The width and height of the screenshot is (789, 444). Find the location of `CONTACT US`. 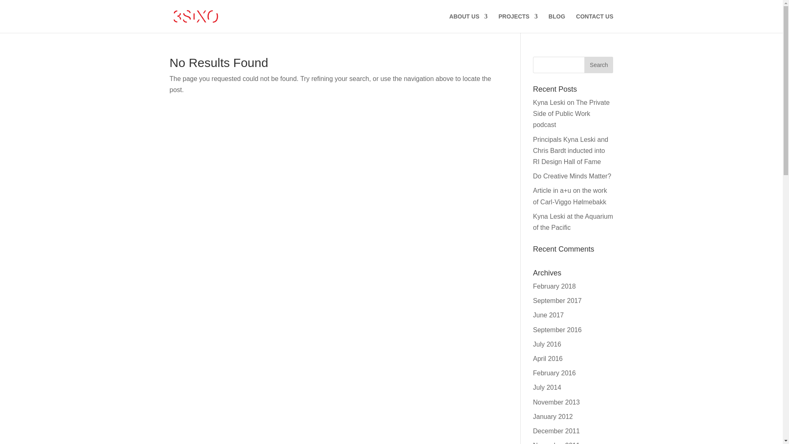

CONTACT US is located at coordinates (595, 23).